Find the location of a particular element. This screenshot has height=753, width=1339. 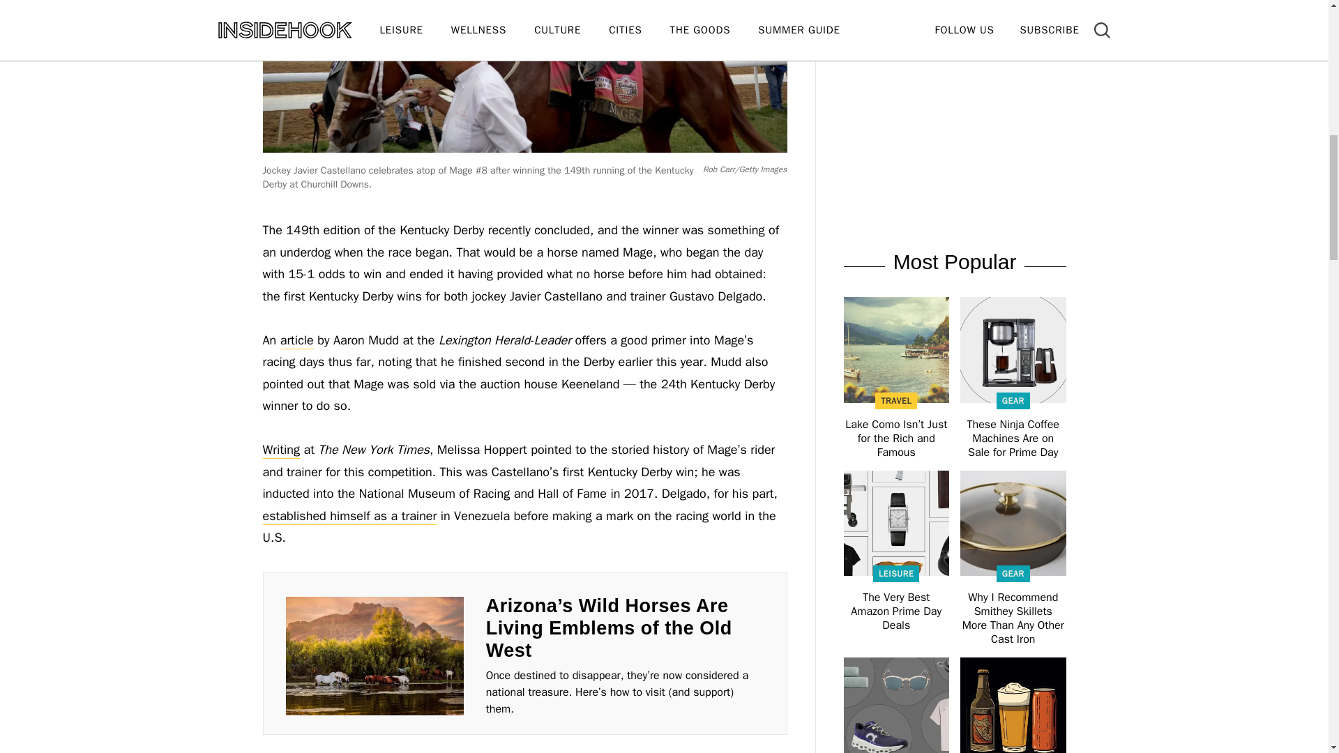

3rd party ad content is located at coordinates (954, 33).